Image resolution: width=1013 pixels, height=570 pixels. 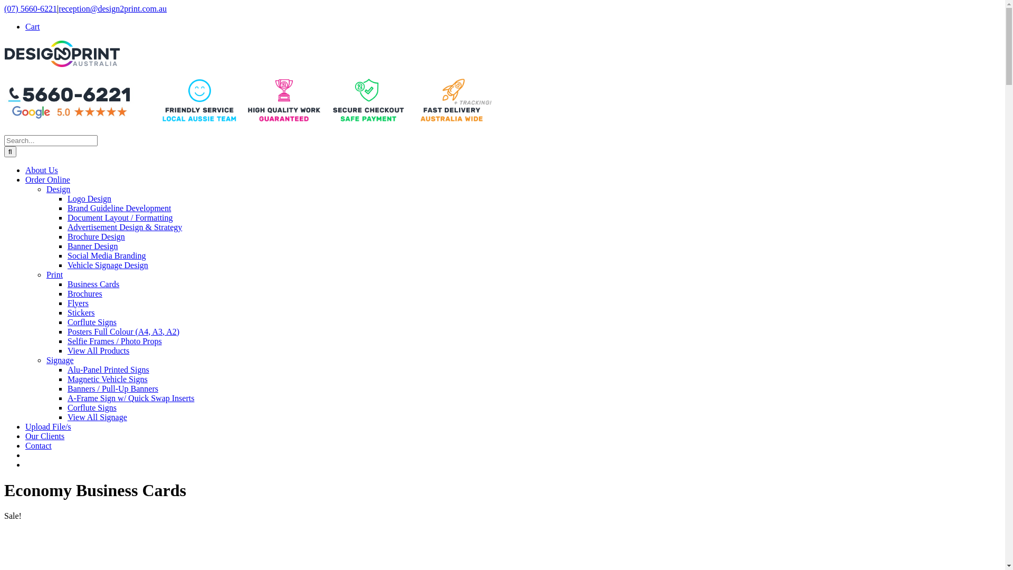 What do you see at coordinates (60, 360) in the screenshot?
I see `Signage` at bounding box center [60, 360].